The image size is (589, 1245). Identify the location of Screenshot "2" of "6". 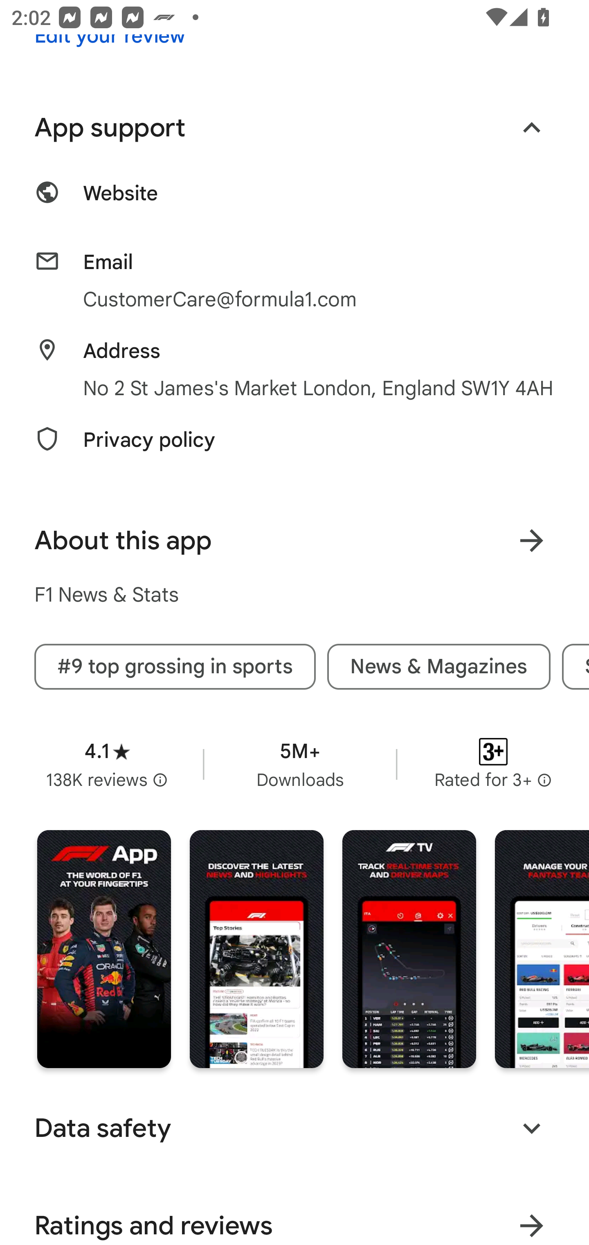
(256, 949).